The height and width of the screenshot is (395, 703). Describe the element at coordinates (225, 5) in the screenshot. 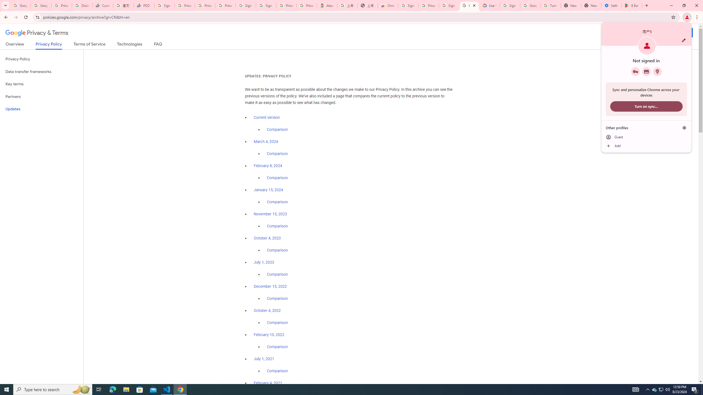

I see `Privacy Checkup` at that location.